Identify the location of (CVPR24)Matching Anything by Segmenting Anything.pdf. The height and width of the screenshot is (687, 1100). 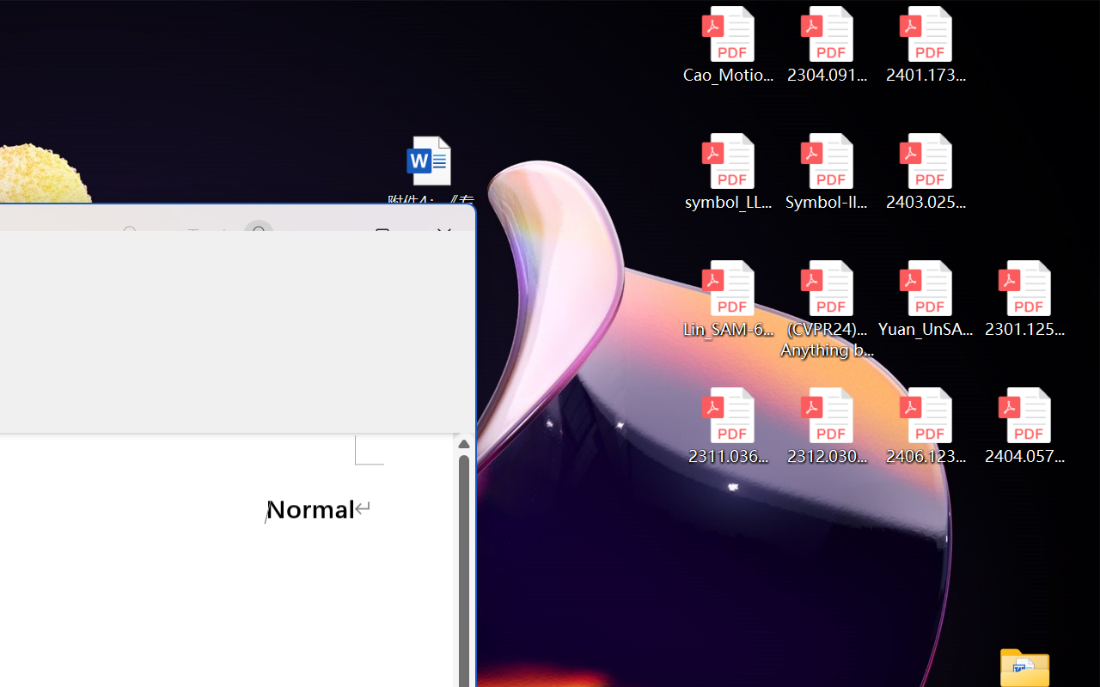
(827, 309).